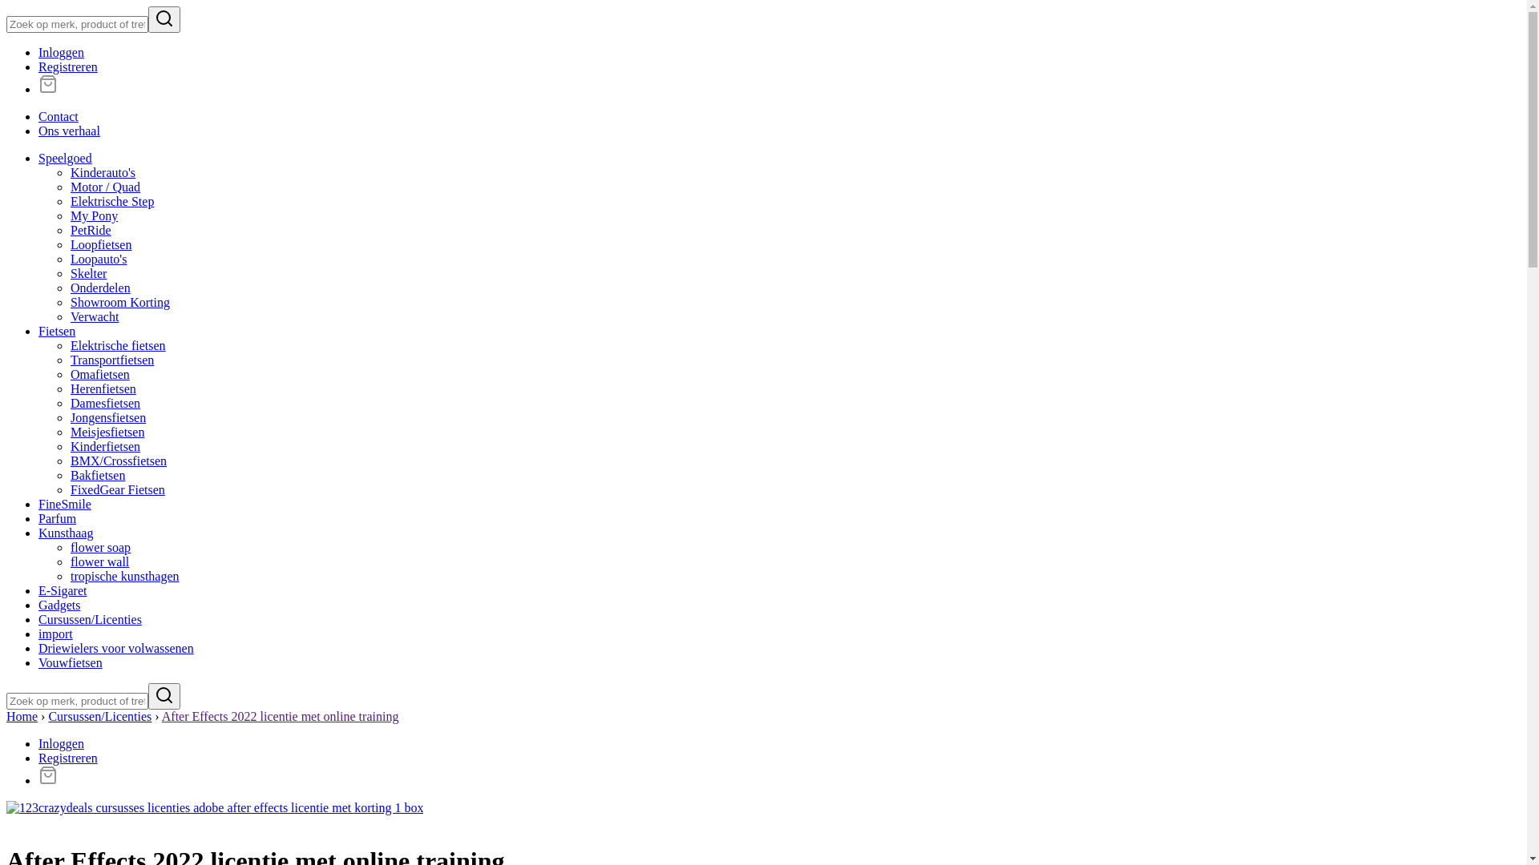  What do you see at coordinates (88, 274) in the screenshot?
I see `Skelter` at bounding box center [88, 274].